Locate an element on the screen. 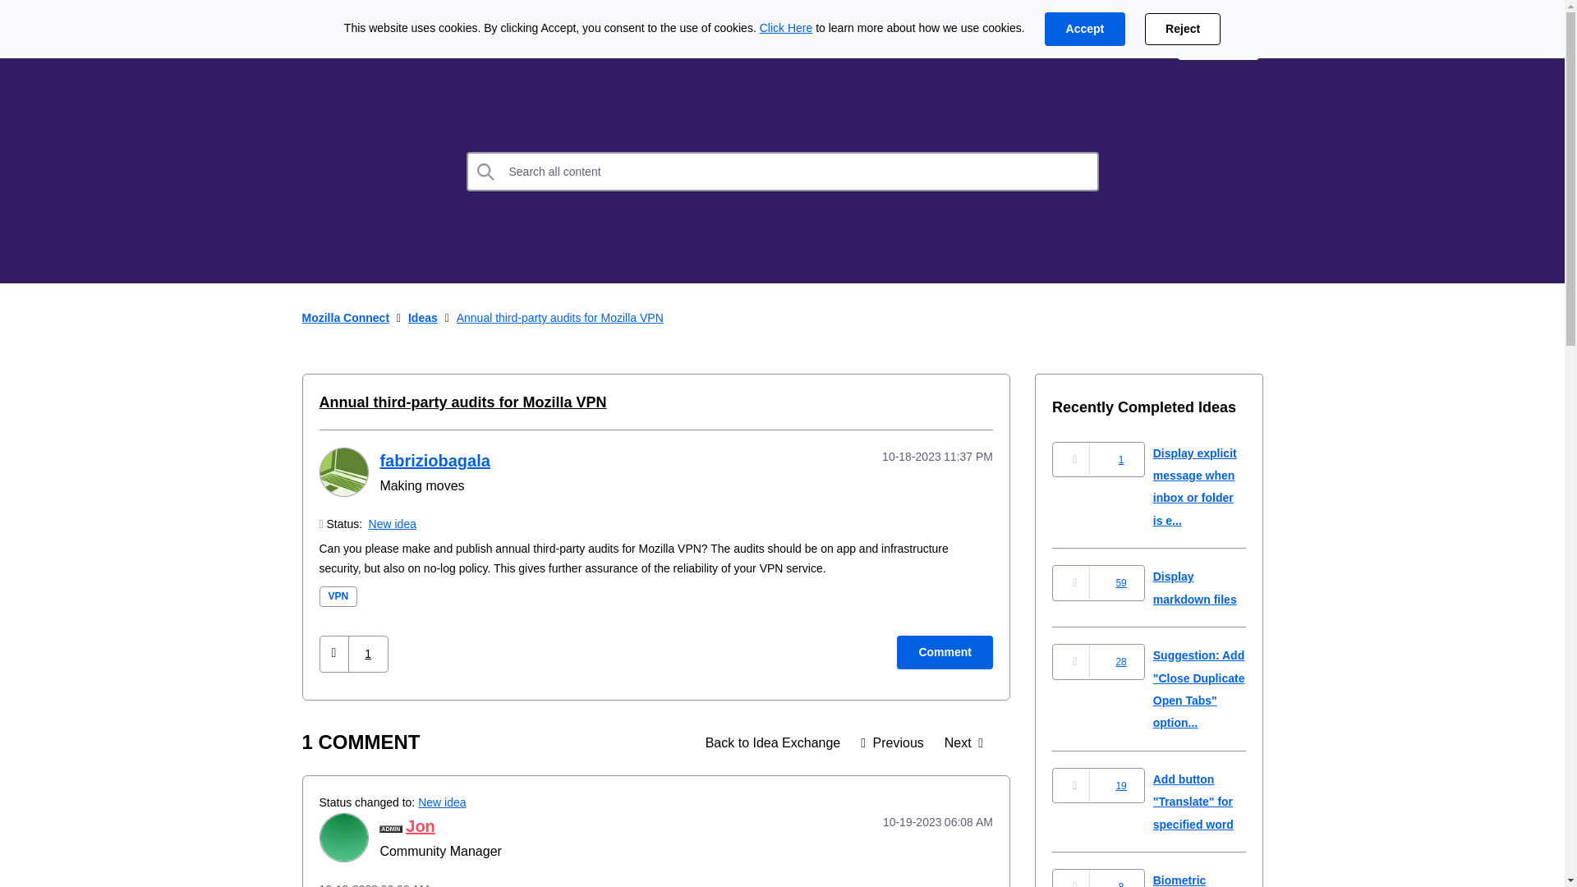  Support is located at coordinates (1127, 43).